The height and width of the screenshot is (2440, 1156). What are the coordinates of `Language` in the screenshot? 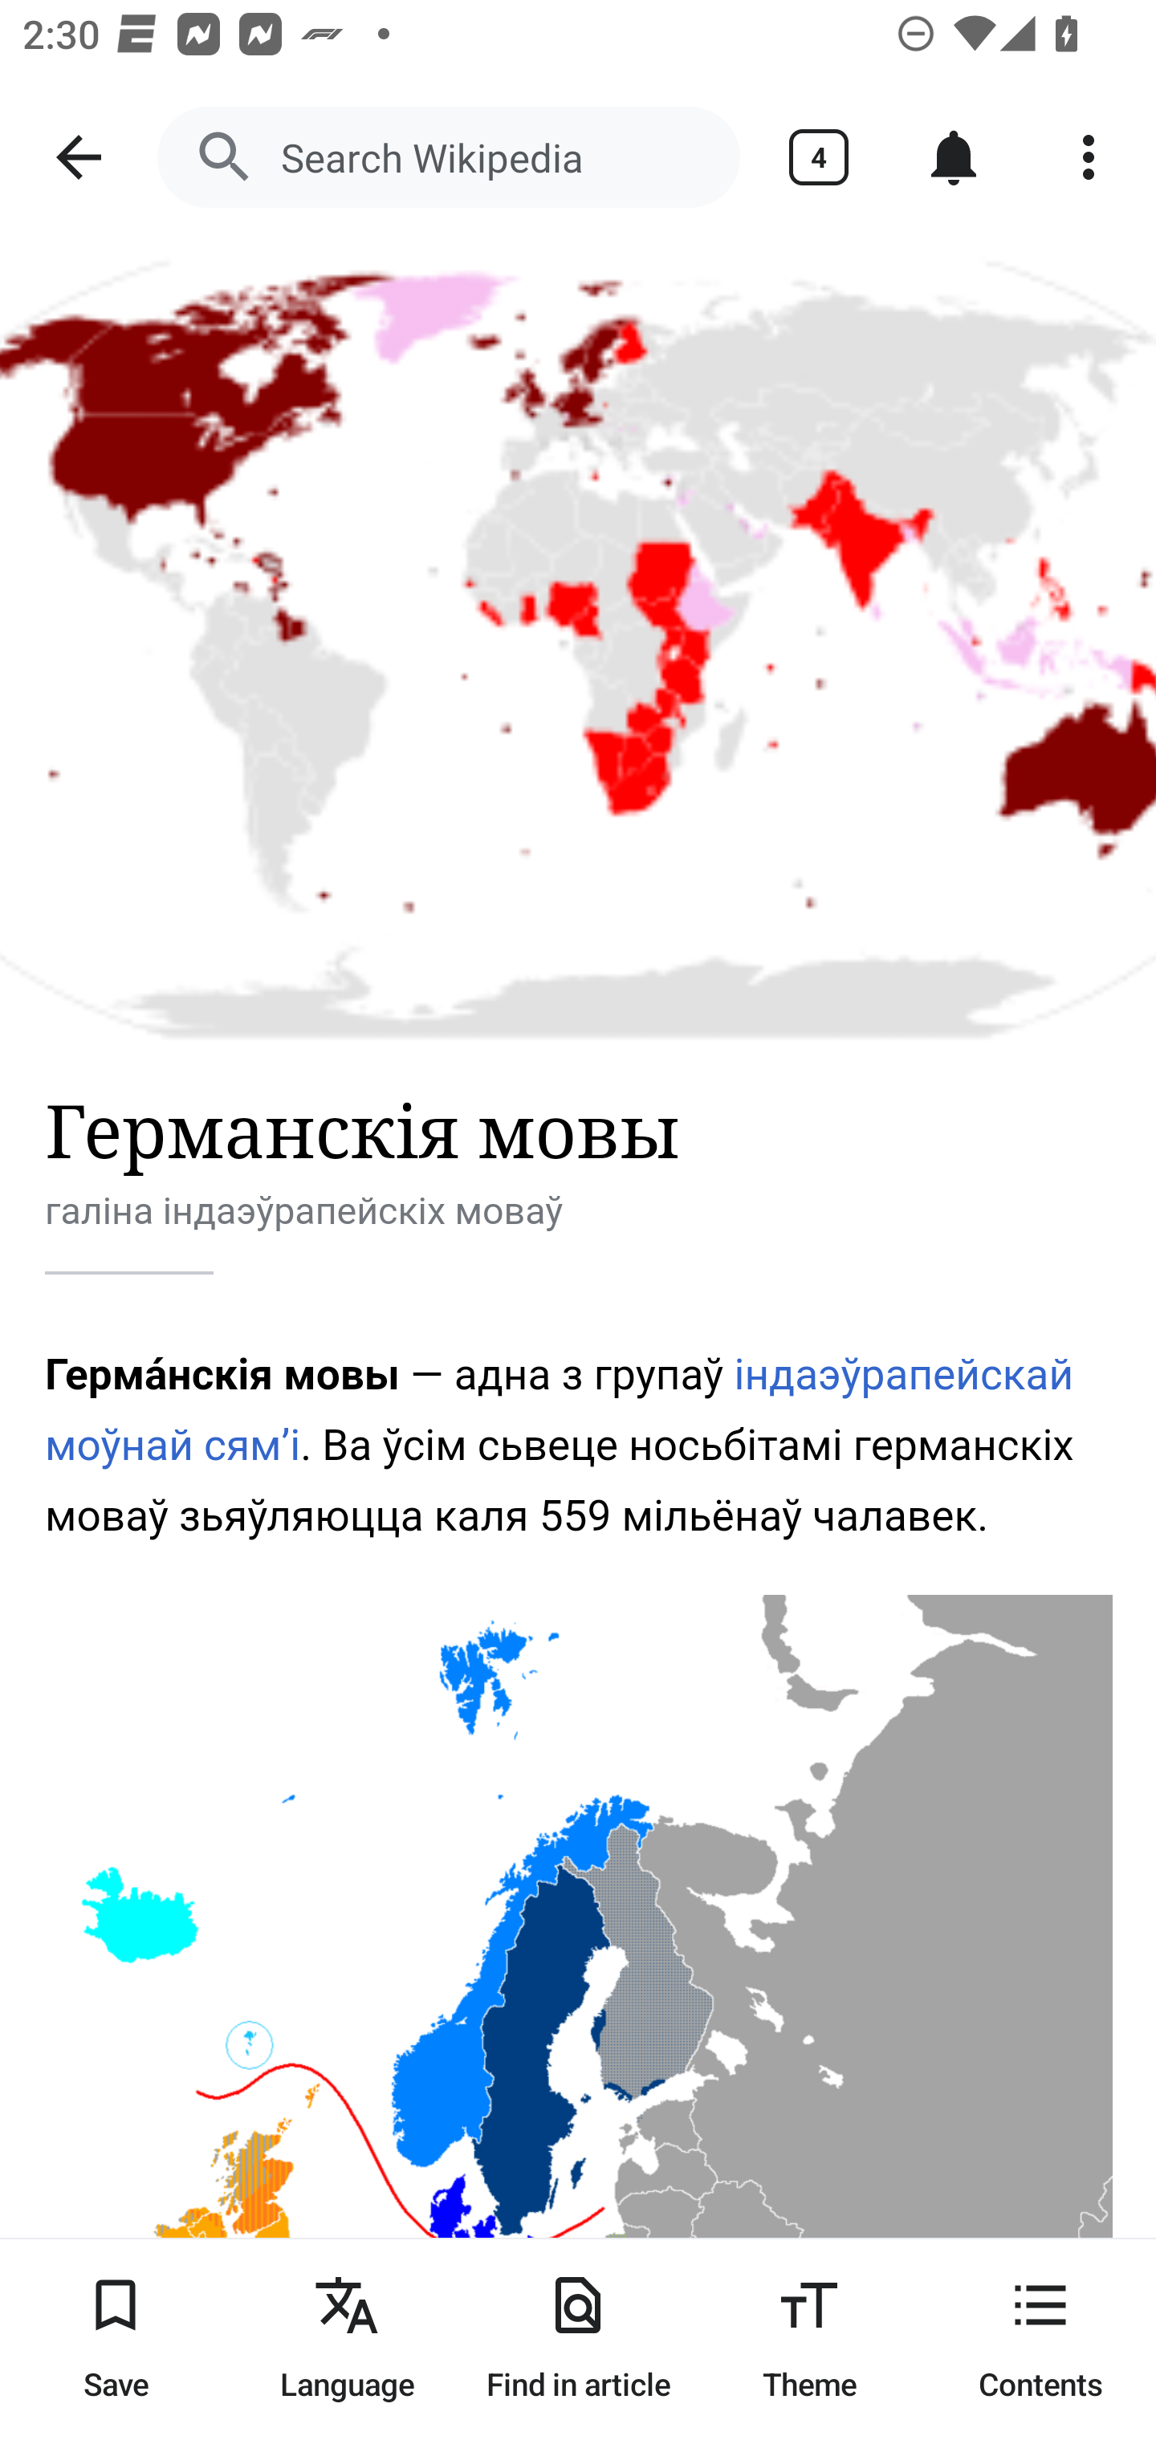 It's located at (347, 2339).